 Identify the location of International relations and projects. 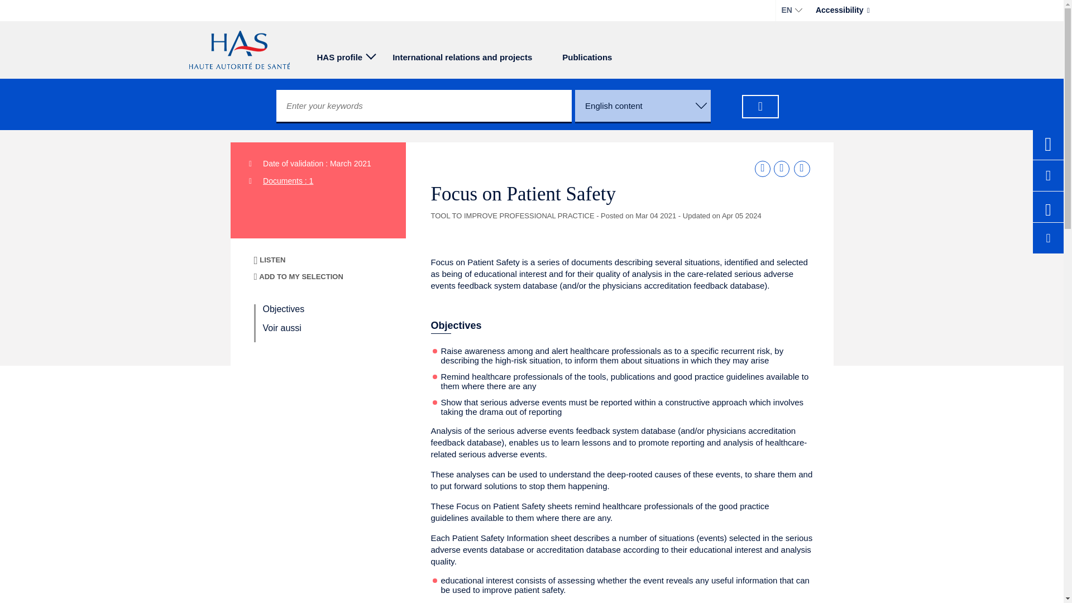
(462, 56).